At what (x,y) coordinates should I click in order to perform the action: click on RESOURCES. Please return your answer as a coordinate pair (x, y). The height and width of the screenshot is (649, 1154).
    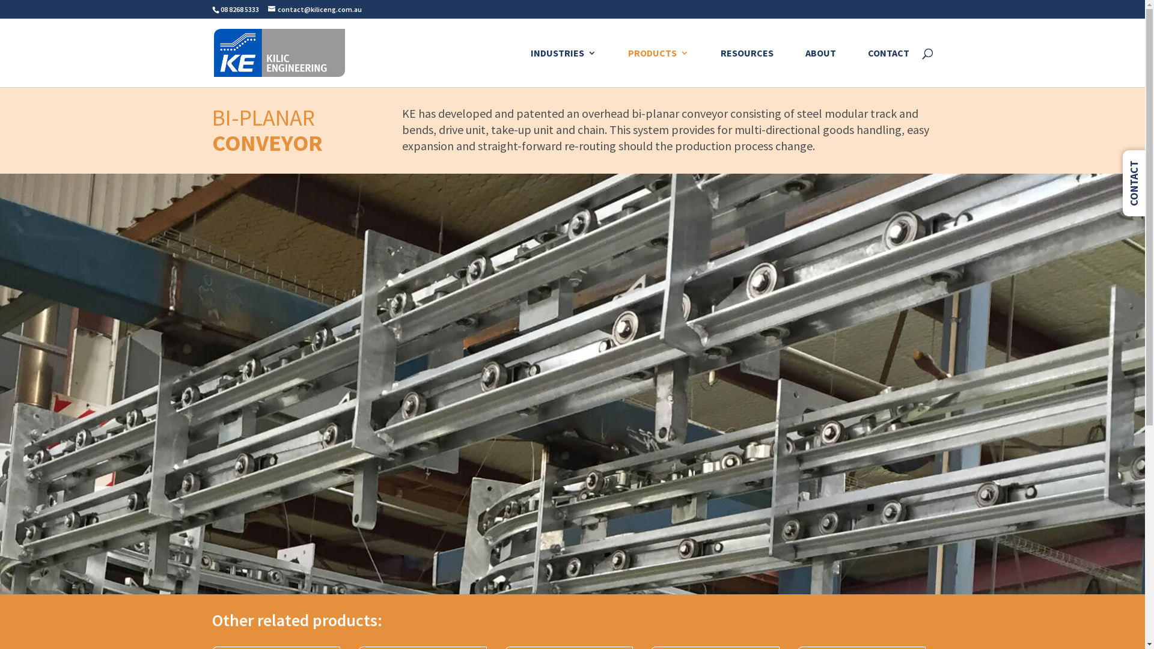
    Looking at the image, I should click on (746, 68).